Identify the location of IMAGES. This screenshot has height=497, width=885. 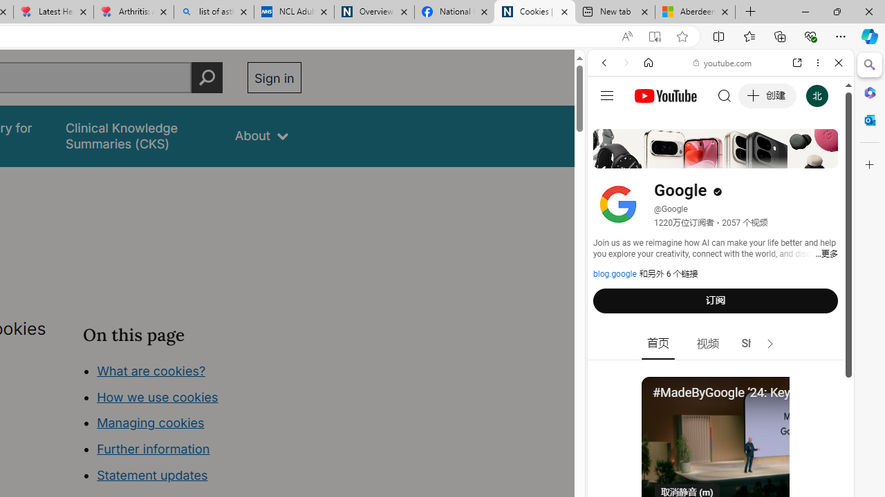
(650, 157).